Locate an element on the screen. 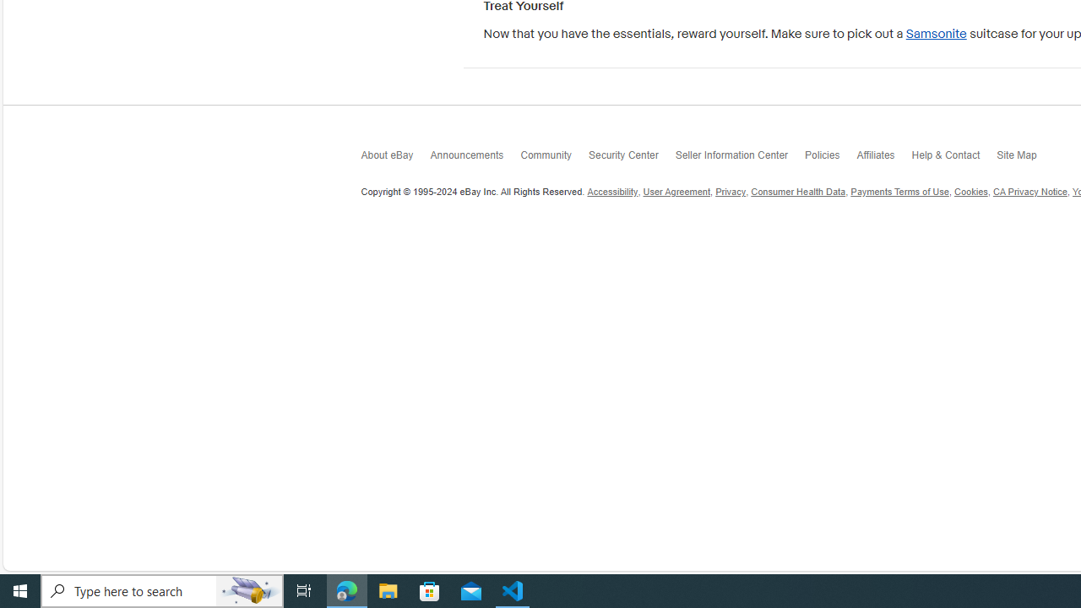 This screenshot has width=1081, height=608. Help & Contact is located at coordinates (954, 159).